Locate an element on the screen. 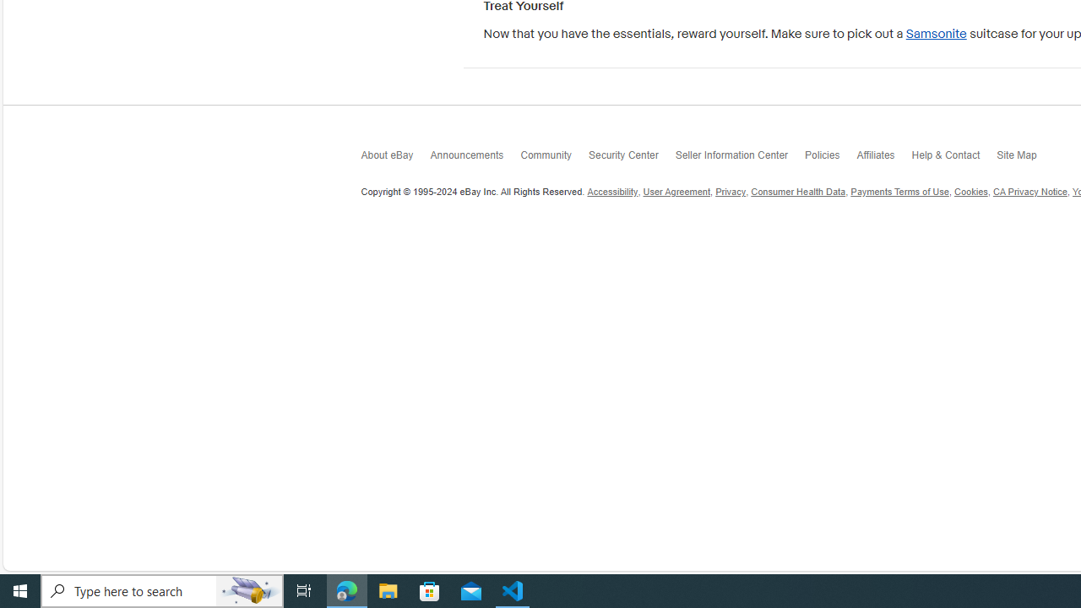 This screenshot has width=1081, height=608. Help & Contact is located at coordinates (954, 159).